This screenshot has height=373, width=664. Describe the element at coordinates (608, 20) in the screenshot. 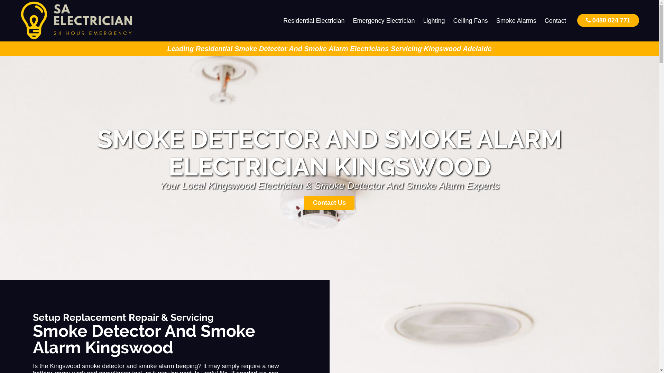

I see `0480 024 771` at that location.